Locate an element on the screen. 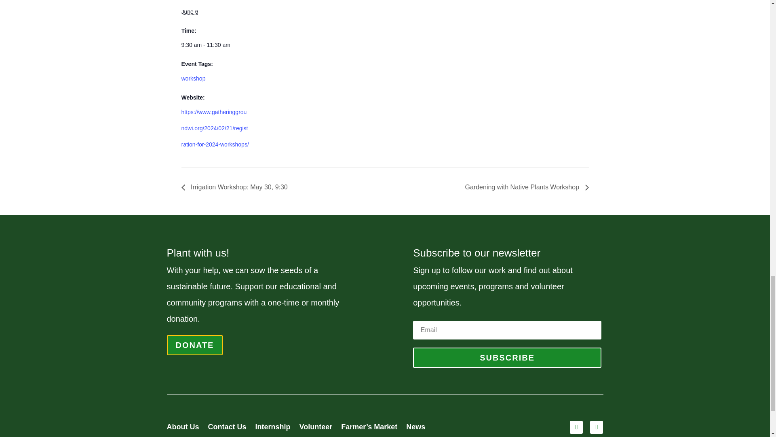 The height and width of the screenshot is (437, 776). Follow on Instagram is located at coordinates (596, 427).